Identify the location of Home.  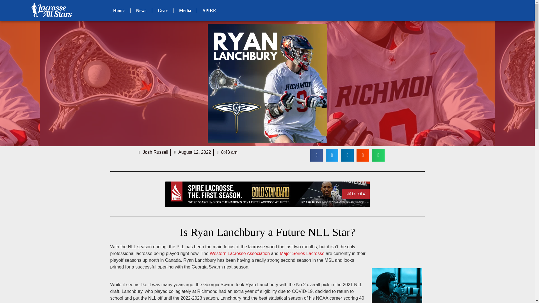
(119, 11).